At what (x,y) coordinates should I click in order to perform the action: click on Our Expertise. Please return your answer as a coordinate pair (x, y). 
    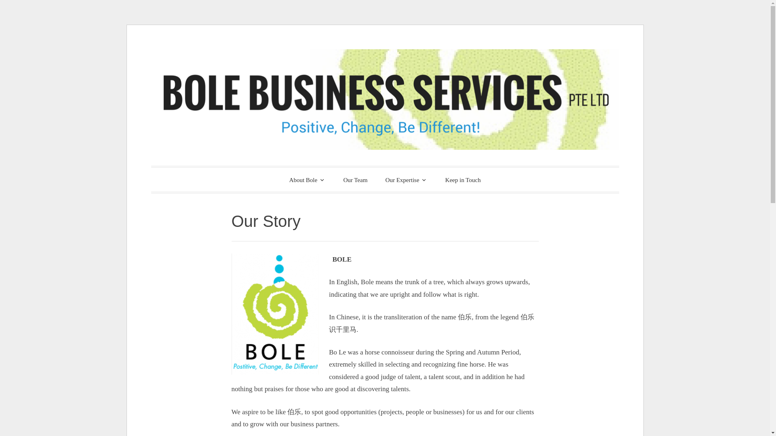
    Looking at the image, I should click on (406, 179).